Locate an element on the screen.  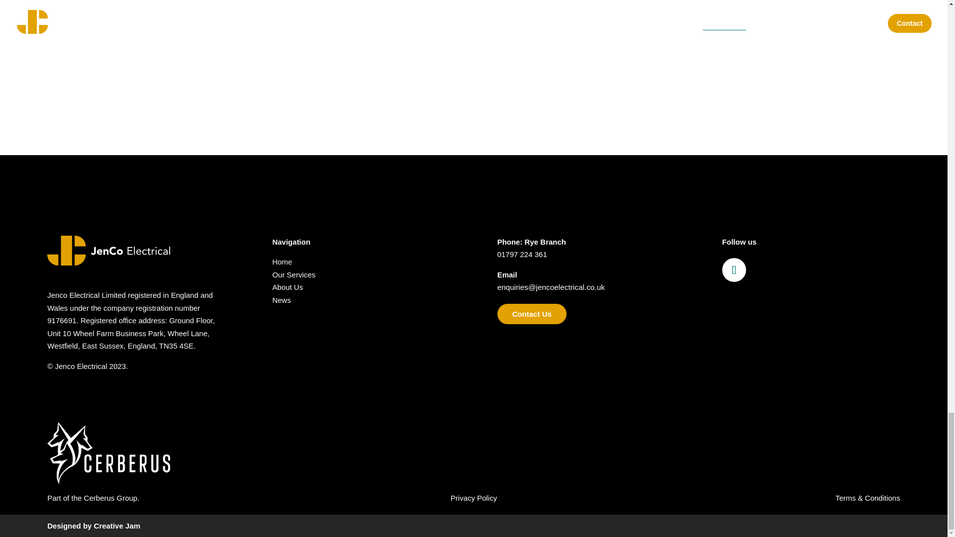
Follow on Facebook is located at coordinates (734, 270).